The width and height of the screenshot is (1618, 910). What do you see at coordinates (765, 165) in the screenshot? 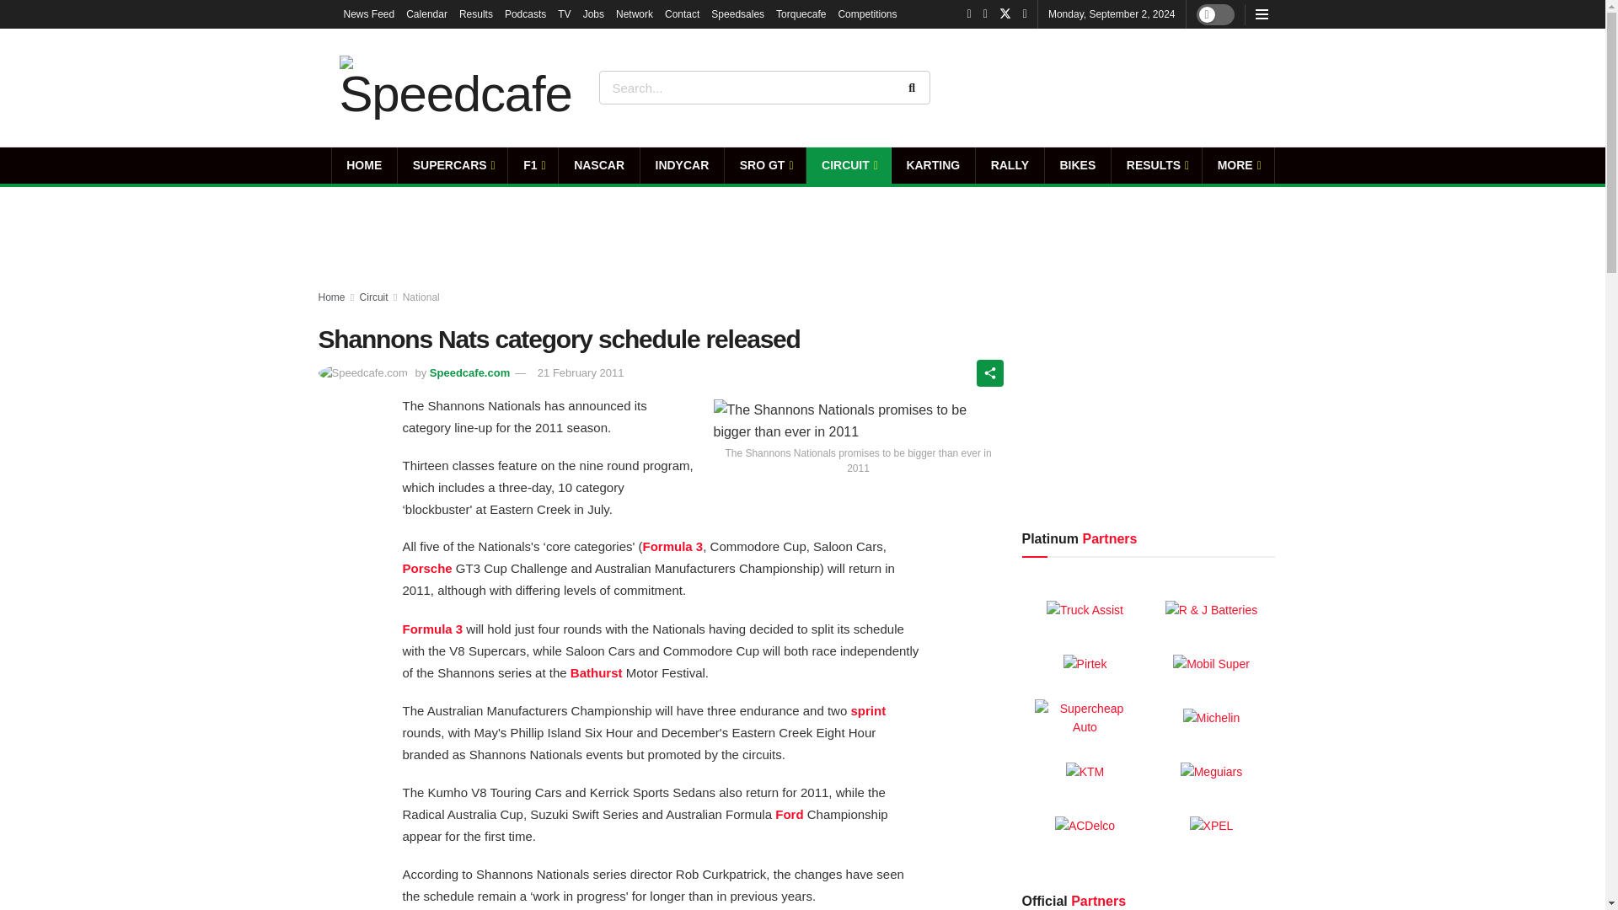
I see `SRO GT` at bounding box center [765, 165].